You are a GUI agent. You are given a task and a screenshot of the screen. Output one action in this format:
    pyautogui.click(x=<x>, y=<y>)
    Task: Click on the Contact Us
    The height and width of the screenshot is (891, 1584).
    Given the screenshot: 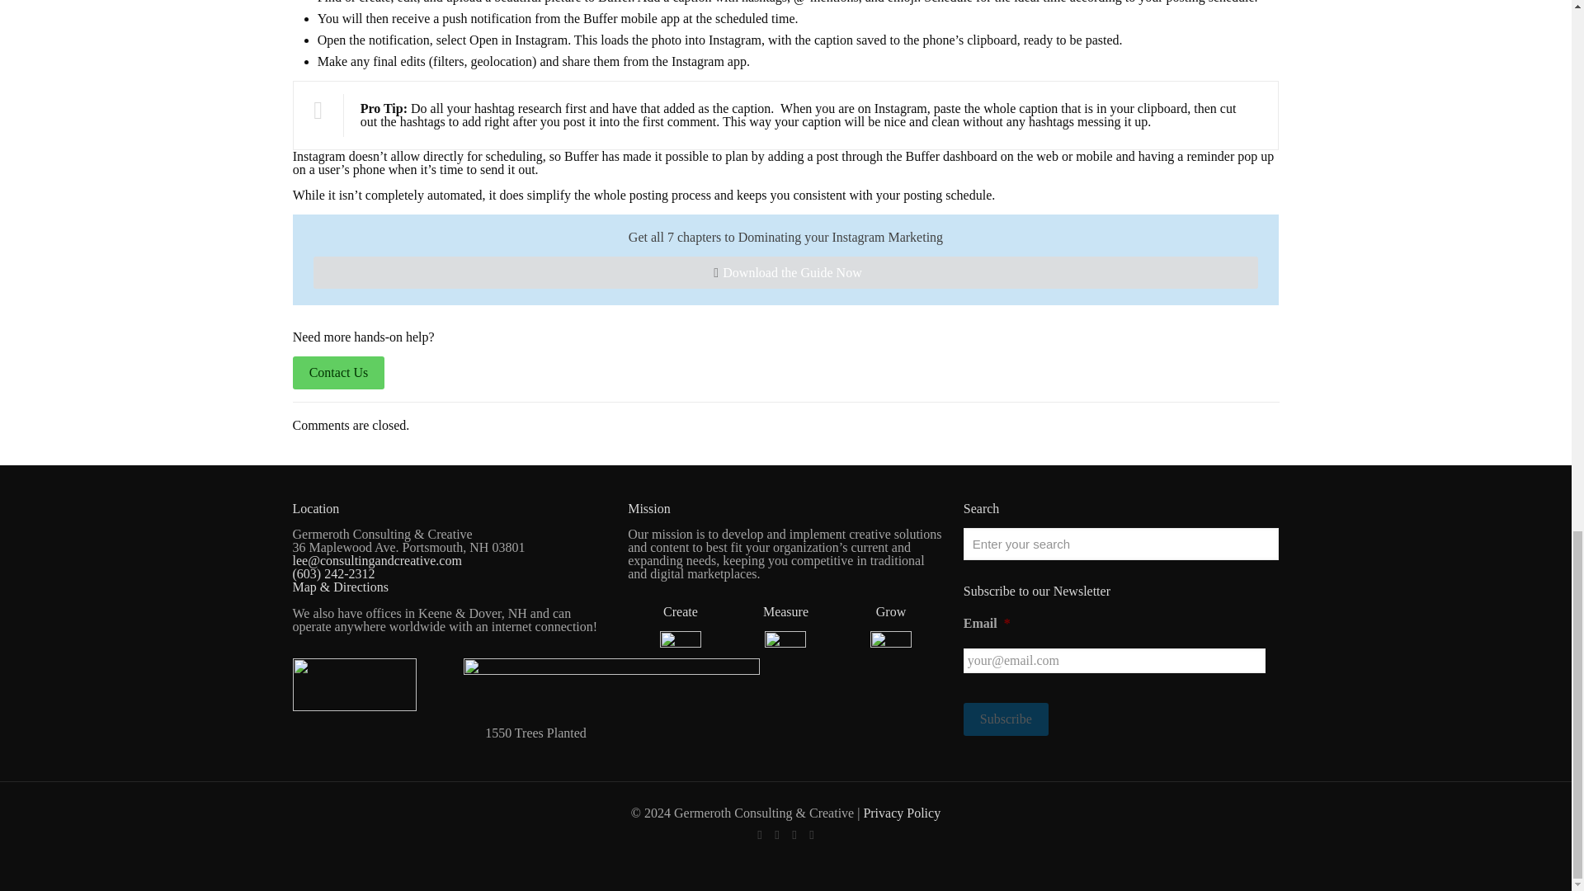 What is the action you would take?
    pyautogui.click(x=338, y=372)
    